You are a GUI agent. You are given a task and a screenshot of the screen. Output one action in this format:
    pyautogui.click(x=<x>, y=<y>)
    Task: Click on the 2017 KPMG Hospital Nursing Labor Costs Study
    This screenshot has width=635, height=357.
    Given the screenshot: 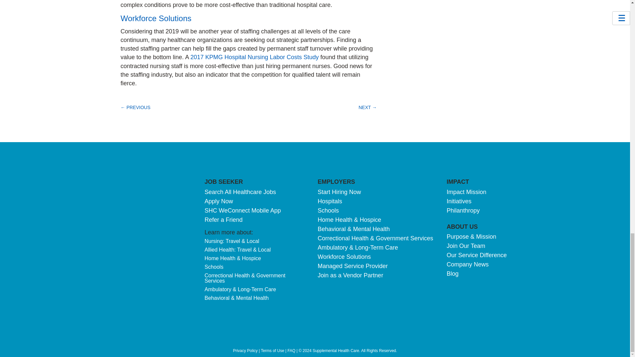 What is the action you would take?
    pyautogui.click(x=255, y=57)
    